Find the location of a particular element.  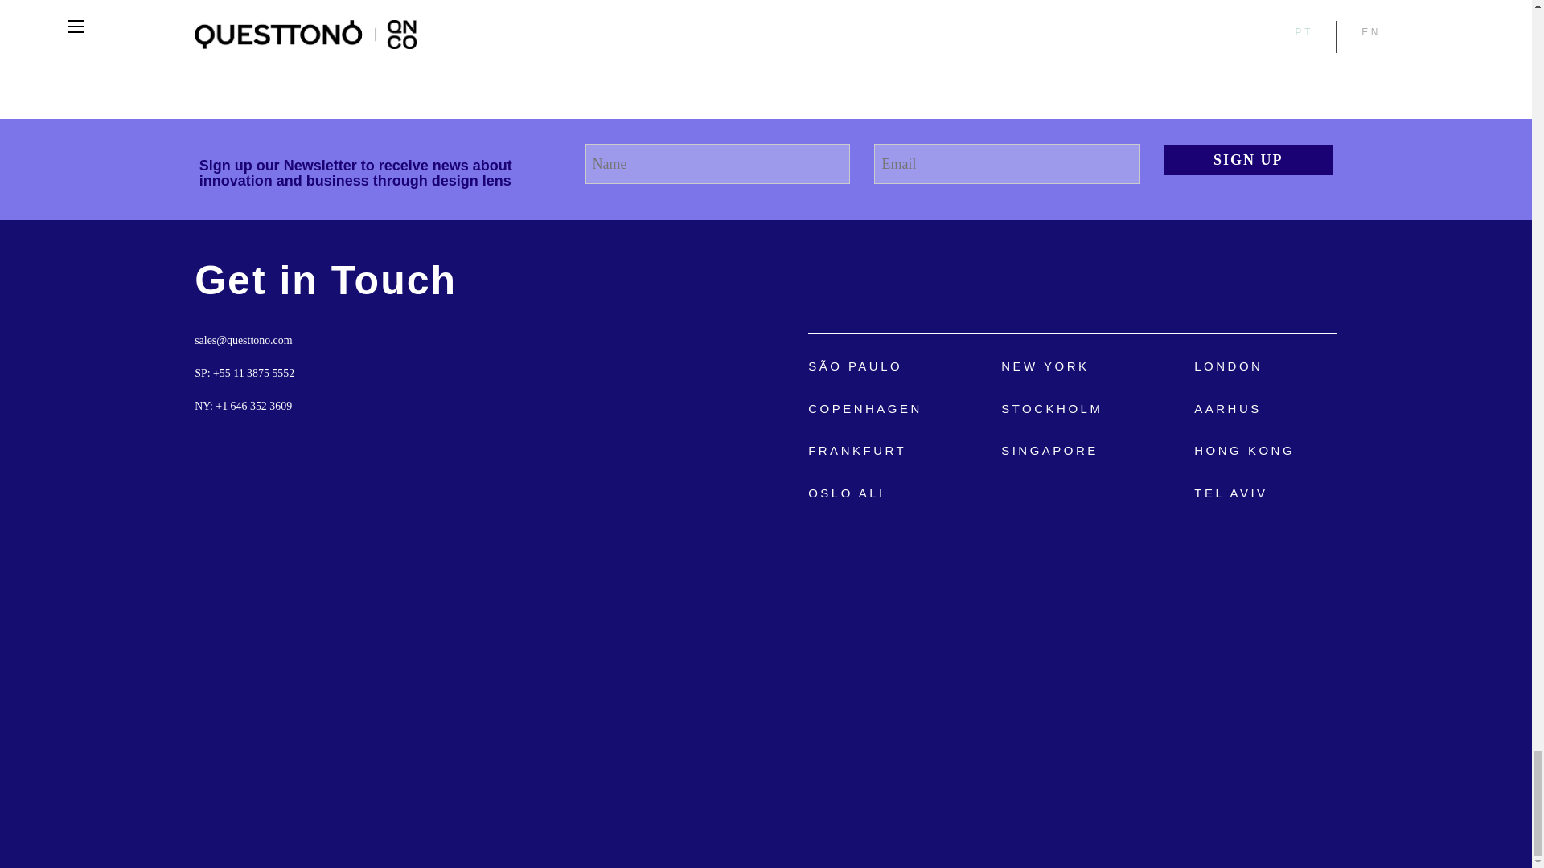

FRANKFURT is located at coordinates (857, 450).